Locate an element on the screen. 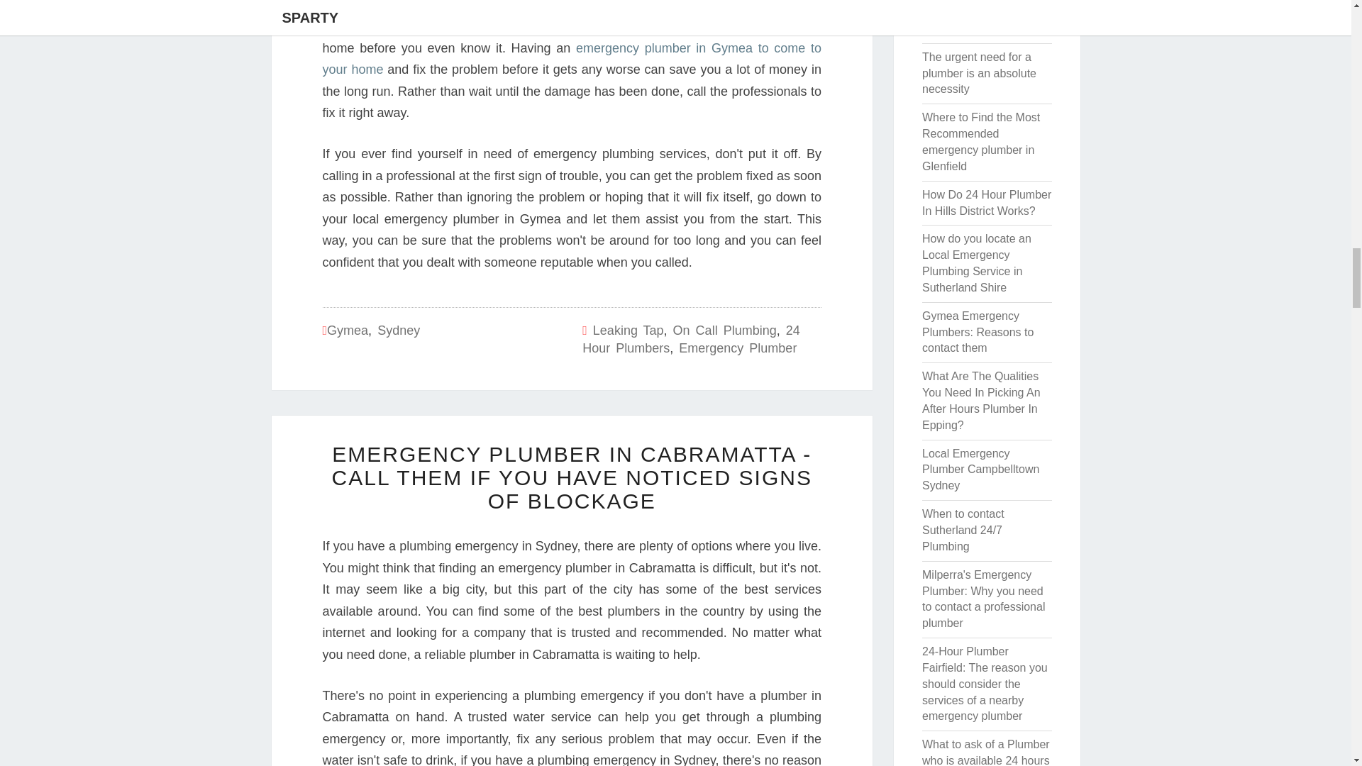 This screenshot has height=766, width=1362. On Call Plumbing is located at coordinates (724, 331).